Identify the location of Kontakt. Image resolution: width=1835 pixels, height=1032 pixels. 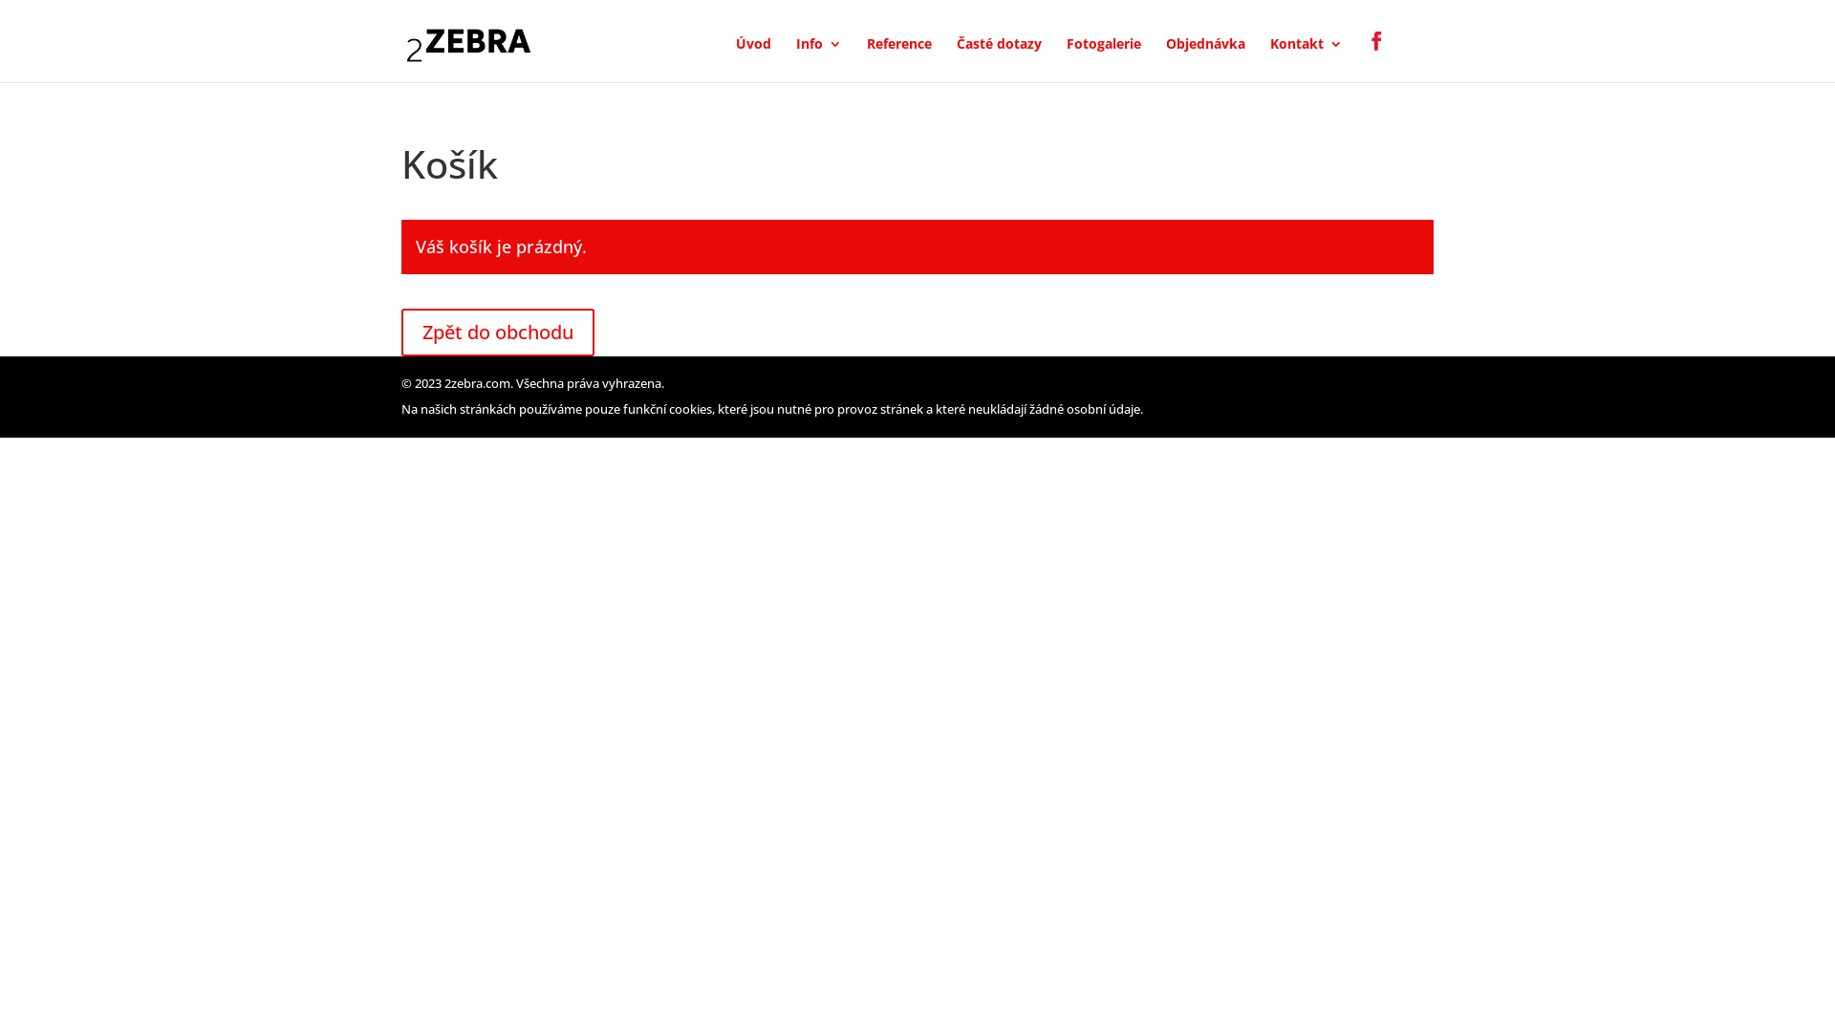
(1306, 59).